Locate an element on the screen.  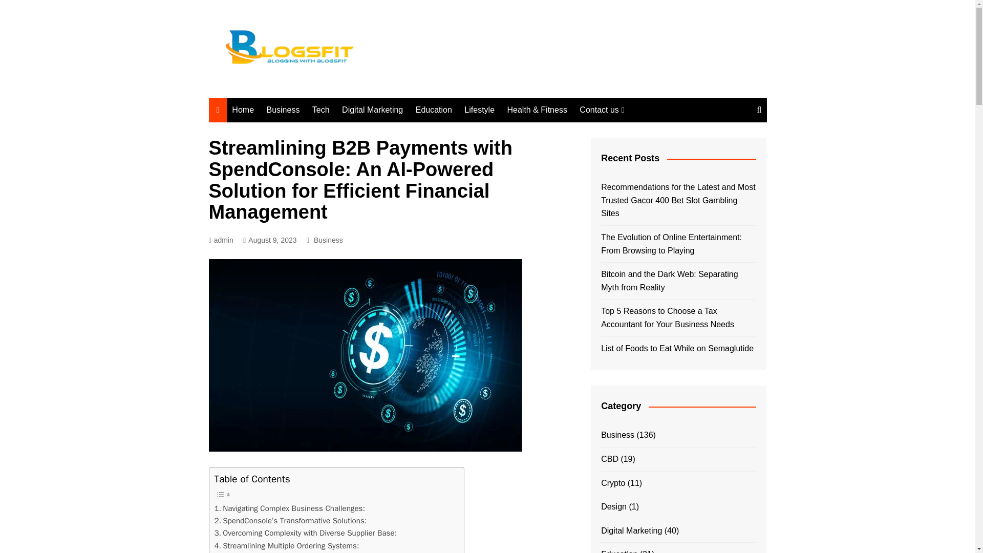
Digital Marketing is located at coordinates (372, 110).